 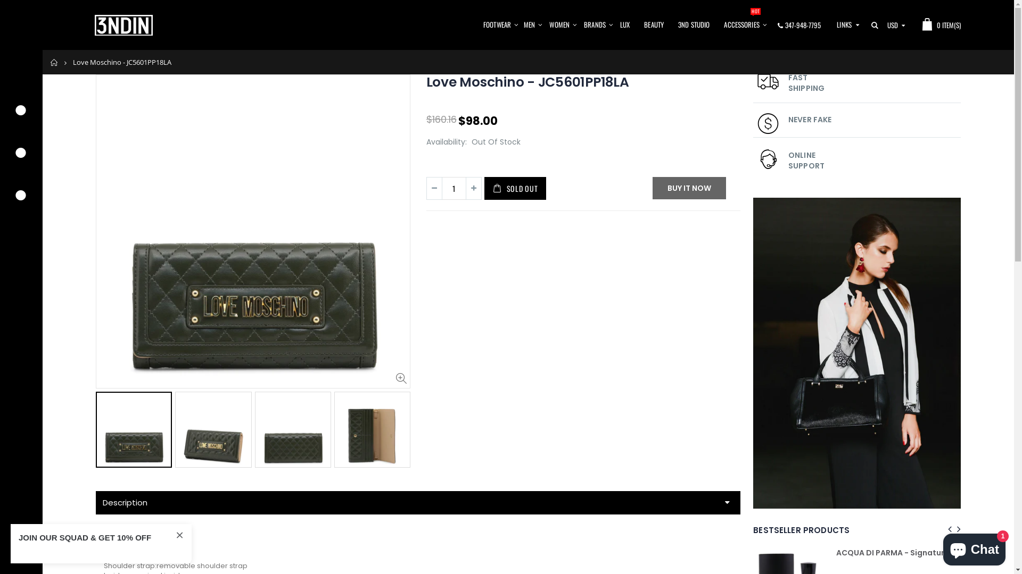 I want to click on BUY IT NOW, so click(x=689, y=188).